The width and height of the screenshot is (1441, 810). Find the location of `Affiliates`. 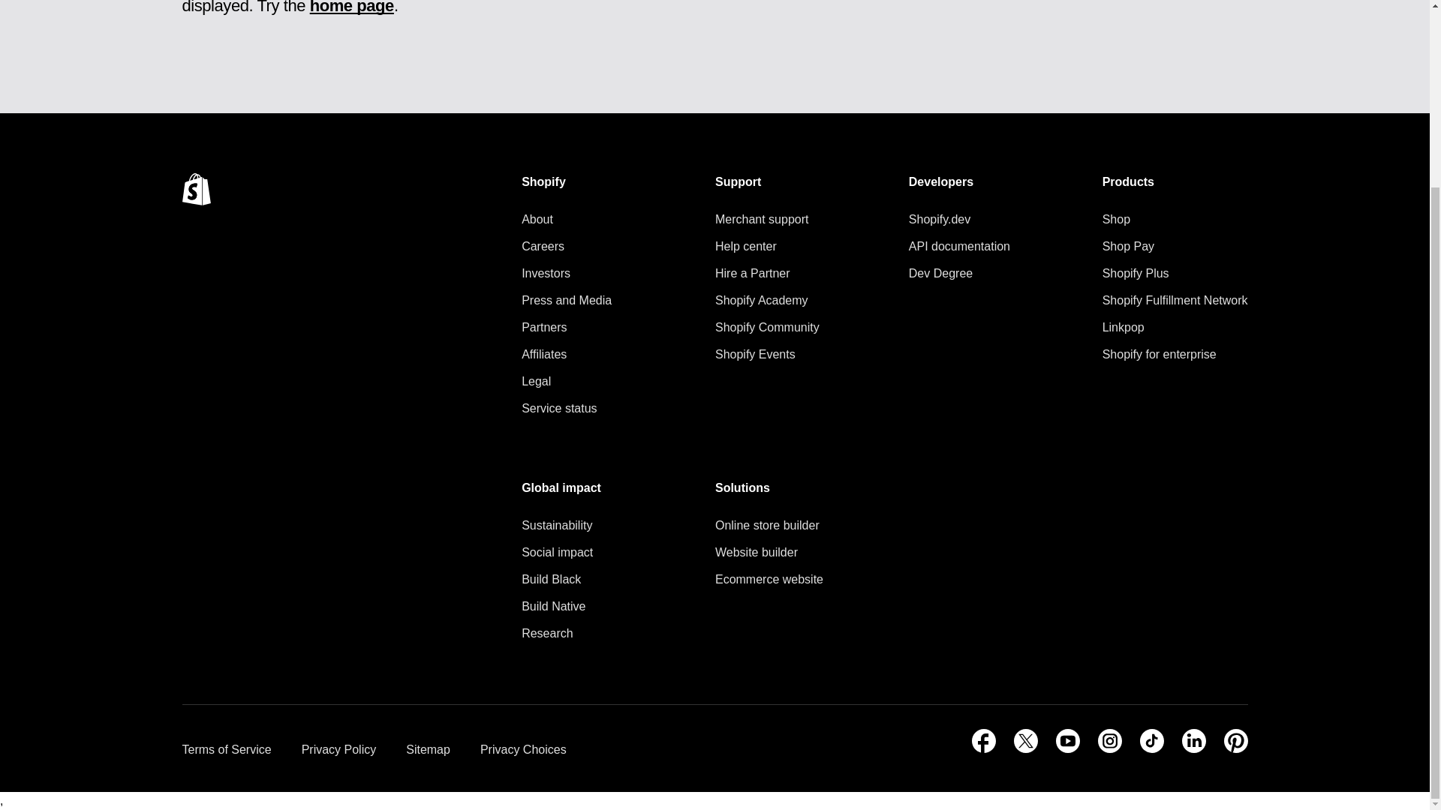

Affiliates is located at coordinates (566, 355).